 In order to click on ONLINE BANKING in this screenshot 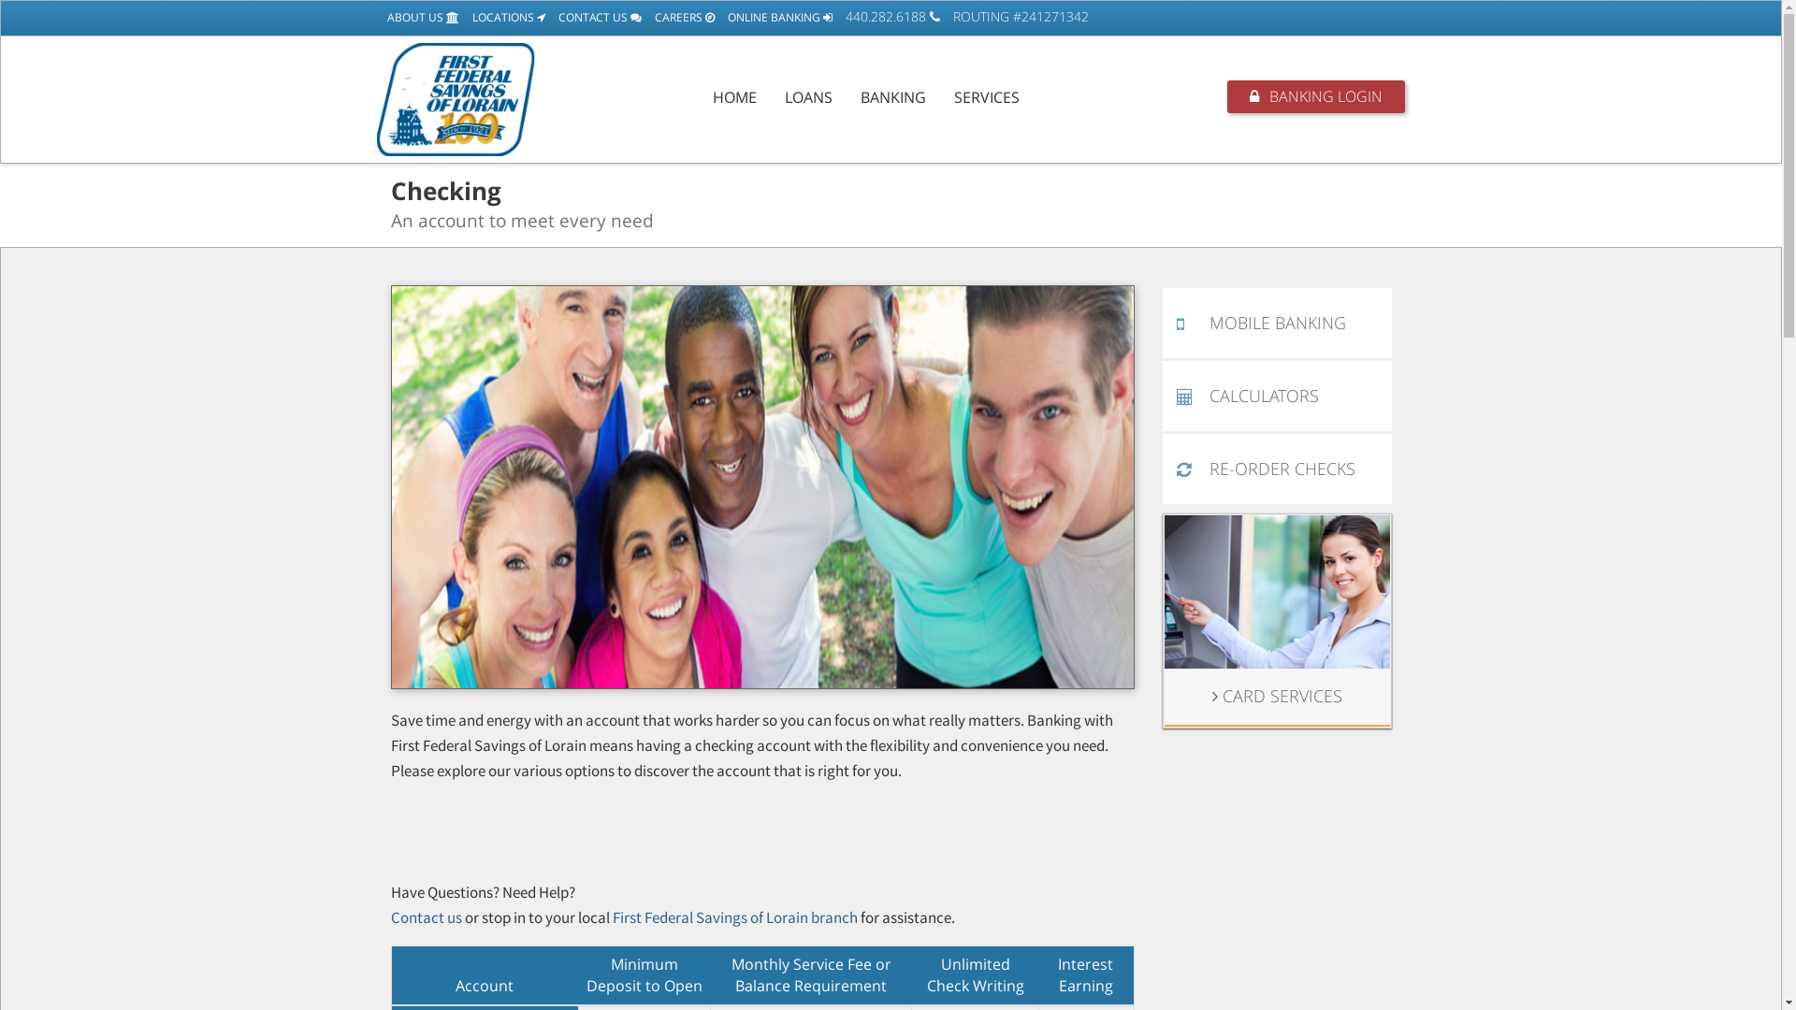, I will do `click(775, 17)`.